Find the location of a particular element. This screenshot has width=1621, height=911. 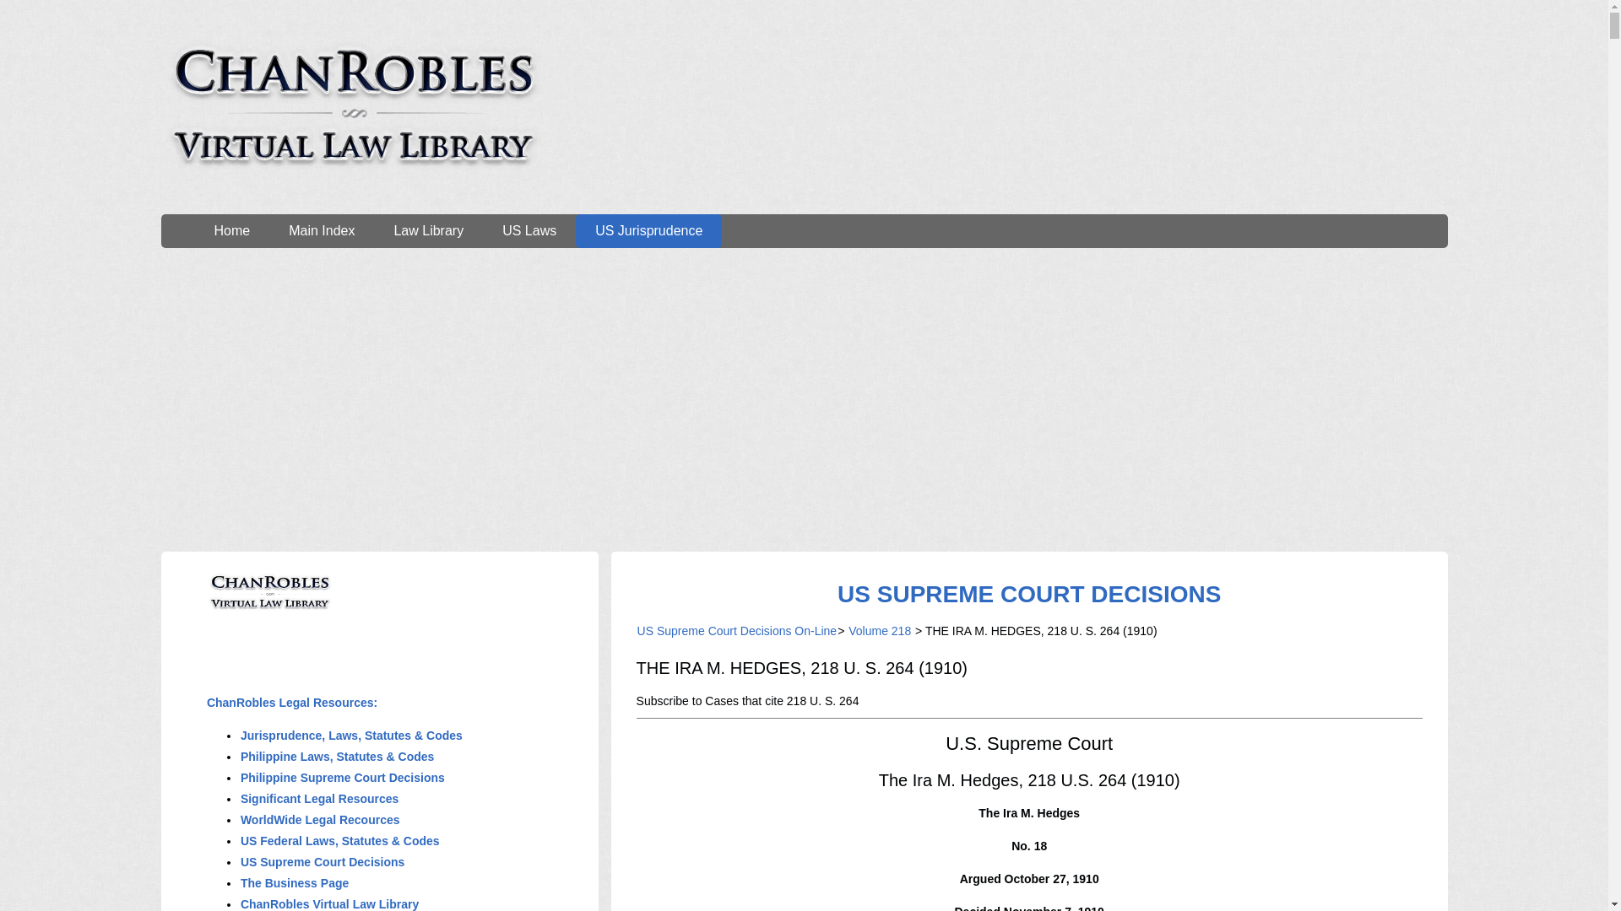

Volume 218 is located at coordinates (880, 631).